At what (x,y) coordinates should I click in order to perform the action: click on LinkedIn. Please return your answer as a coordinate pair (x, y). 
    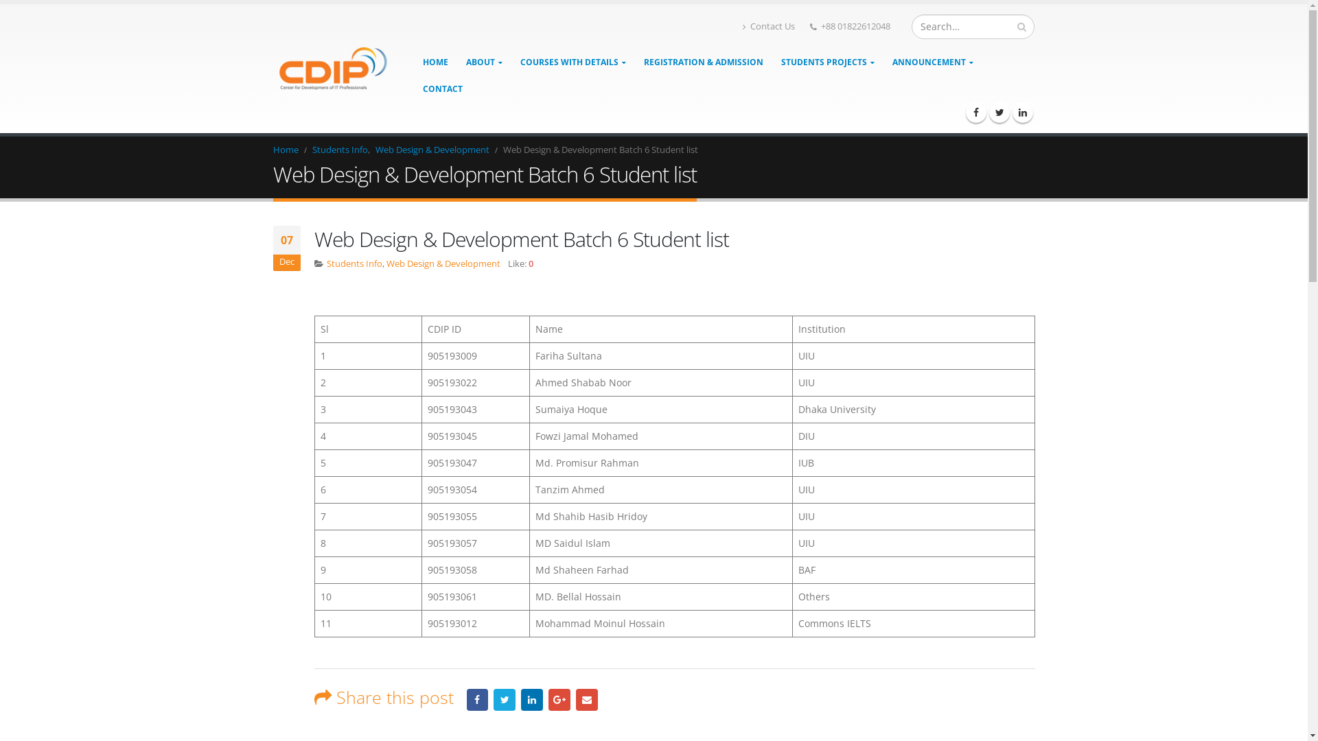
    Looking at the image, I should click on (532, 700).